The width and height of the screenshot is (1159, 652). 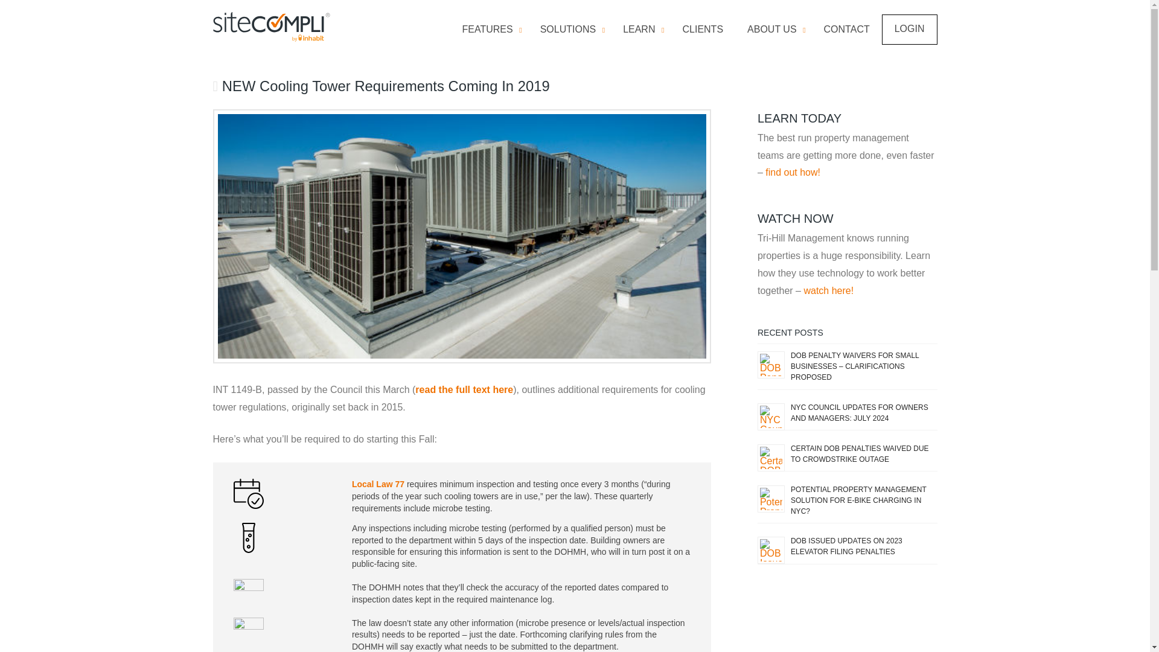 What do you see at coordinates (847, 30) in the screenshot?
I see `CONTACT` at bounding box center [847, 30].